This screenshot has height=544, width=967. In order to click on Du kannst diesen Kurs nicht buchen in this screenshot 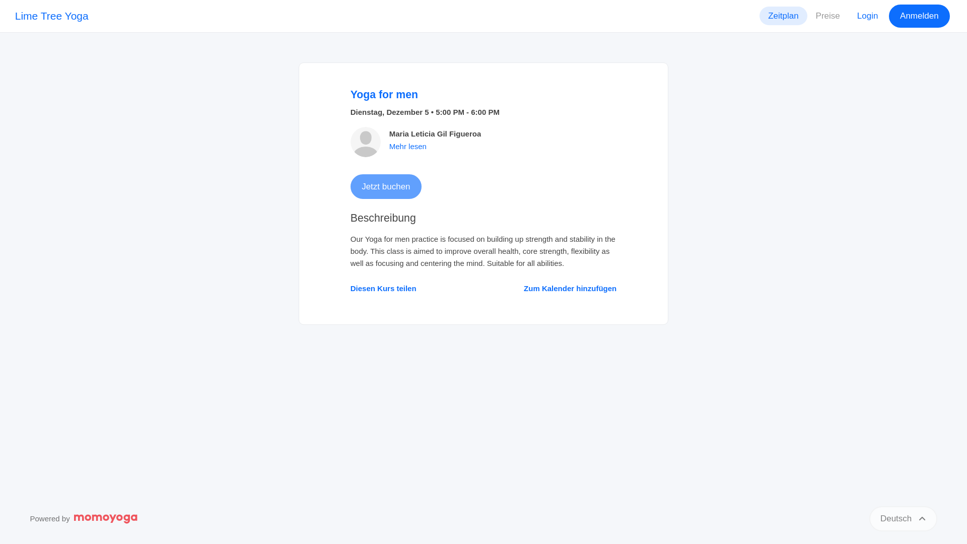, I will do `click(386, 186)`.